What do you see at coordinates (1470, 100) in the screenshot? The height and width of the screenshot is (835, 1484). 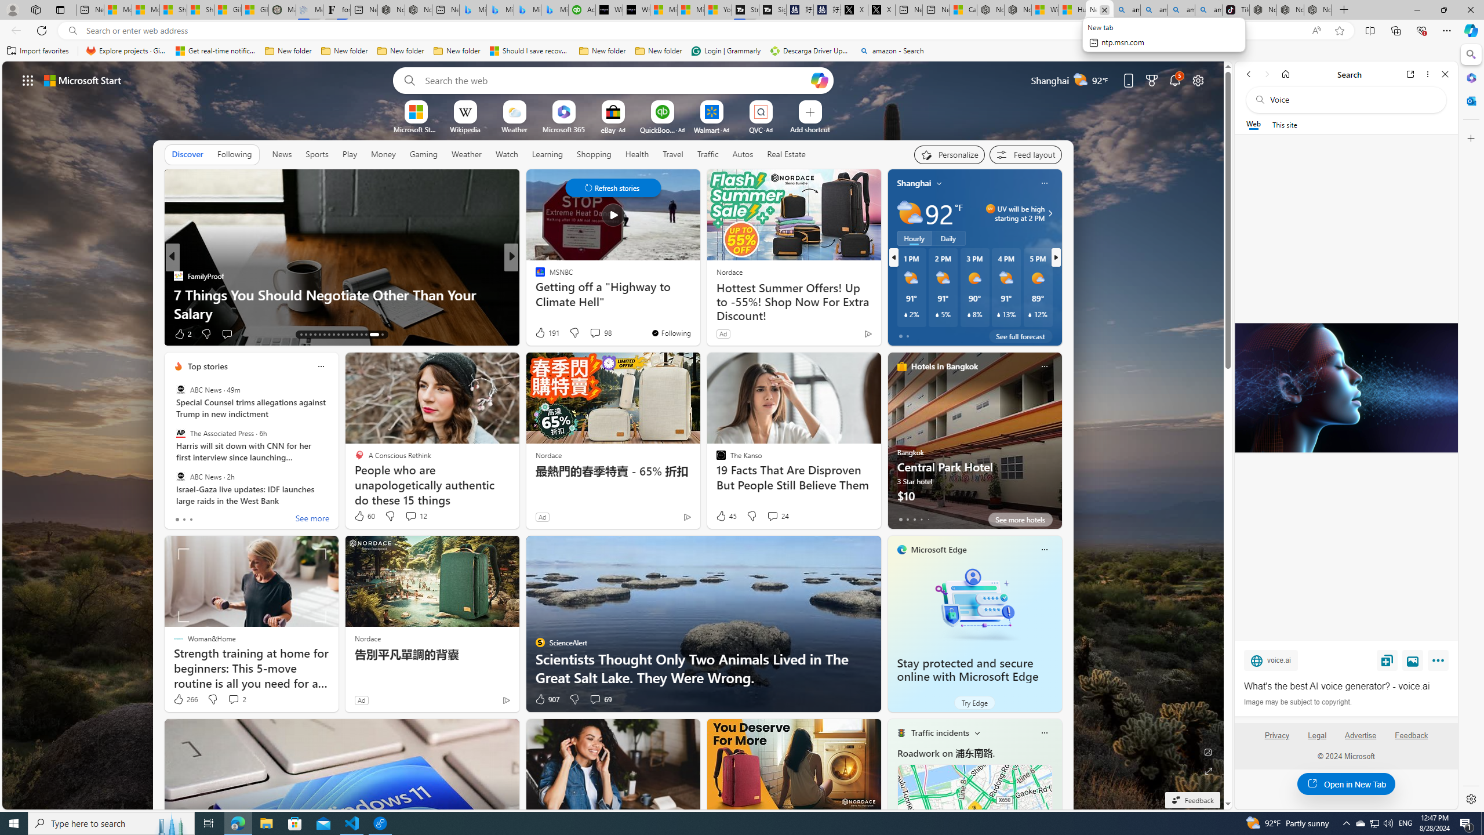 I see `Outlook` at bounding box center [1470, 100].